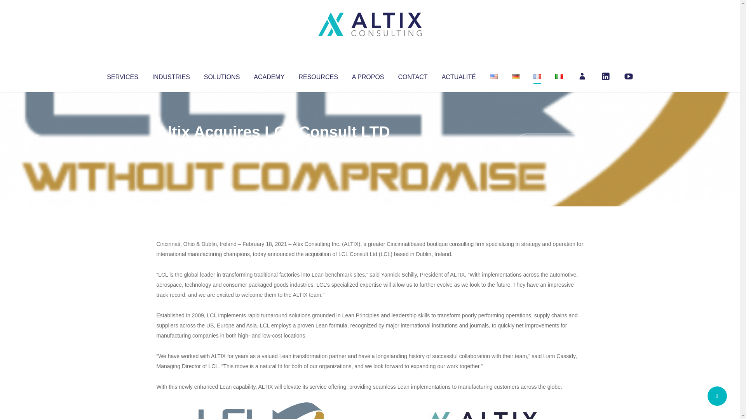  I want to click on A PROPOS, so click(368, 75).